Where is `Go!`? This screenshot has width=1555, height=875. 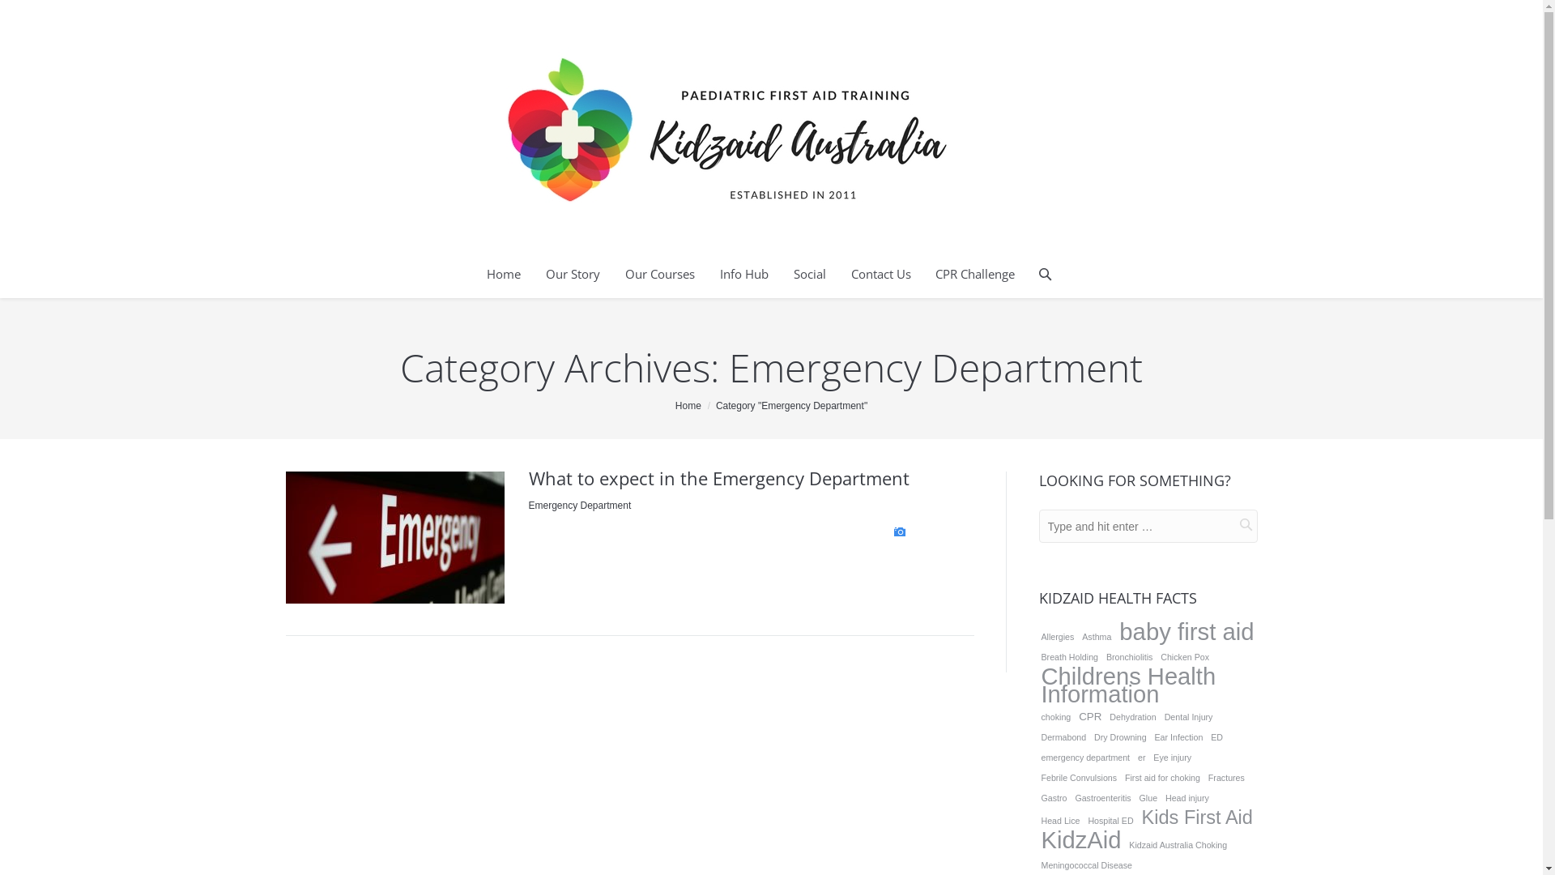 Go! is located at coordinates (1233, 524).